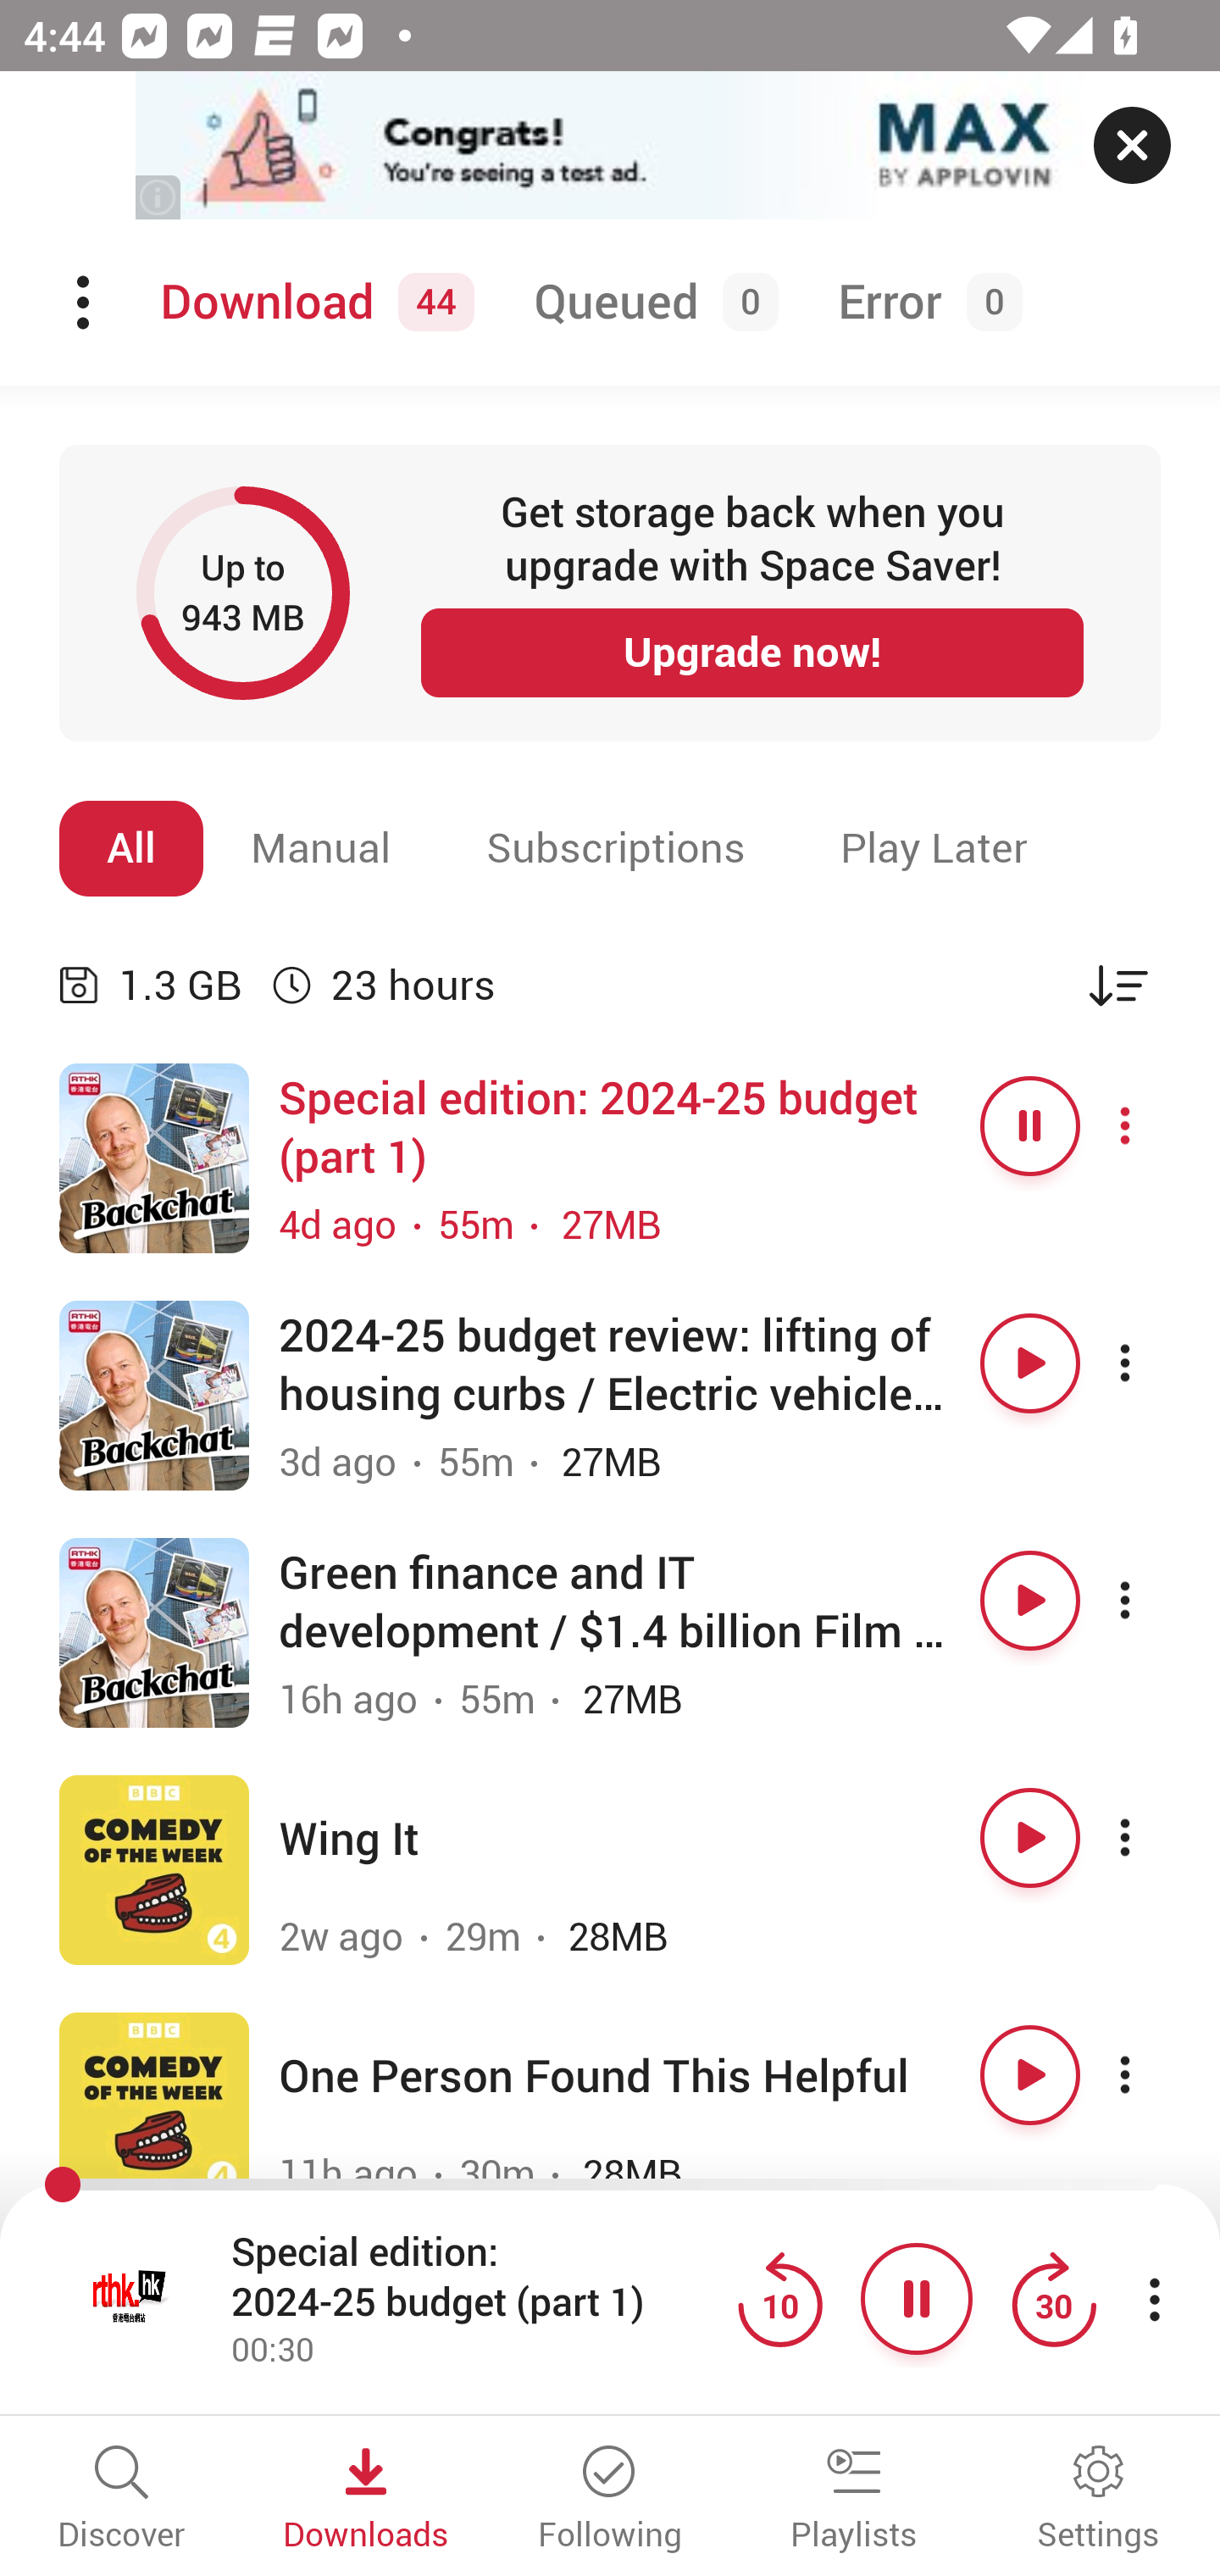 The image size is (1220, 2576). What do you see at coordinates (131, 848) in the screenshot?
I see `All` at bounding box center [131, 848].